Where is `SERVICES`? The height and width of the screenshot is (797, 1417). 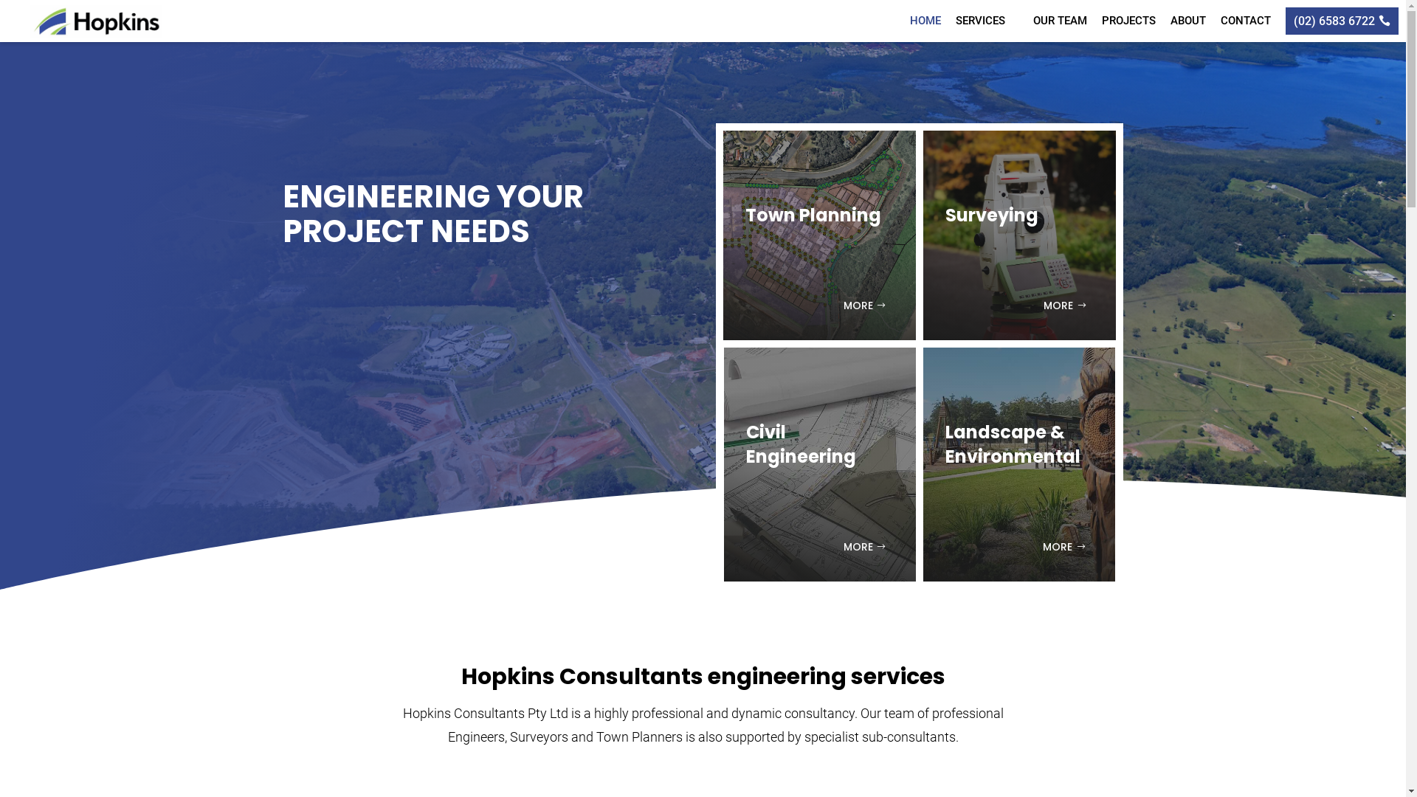 SERVICES is located at coordinates (987, 21).